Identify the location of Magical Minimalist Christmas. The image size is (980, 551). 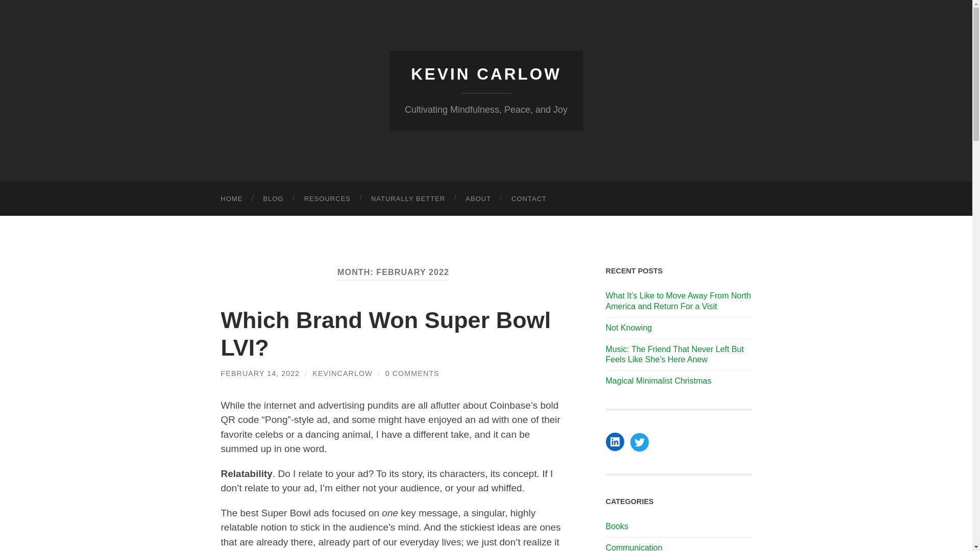
(678, 381).